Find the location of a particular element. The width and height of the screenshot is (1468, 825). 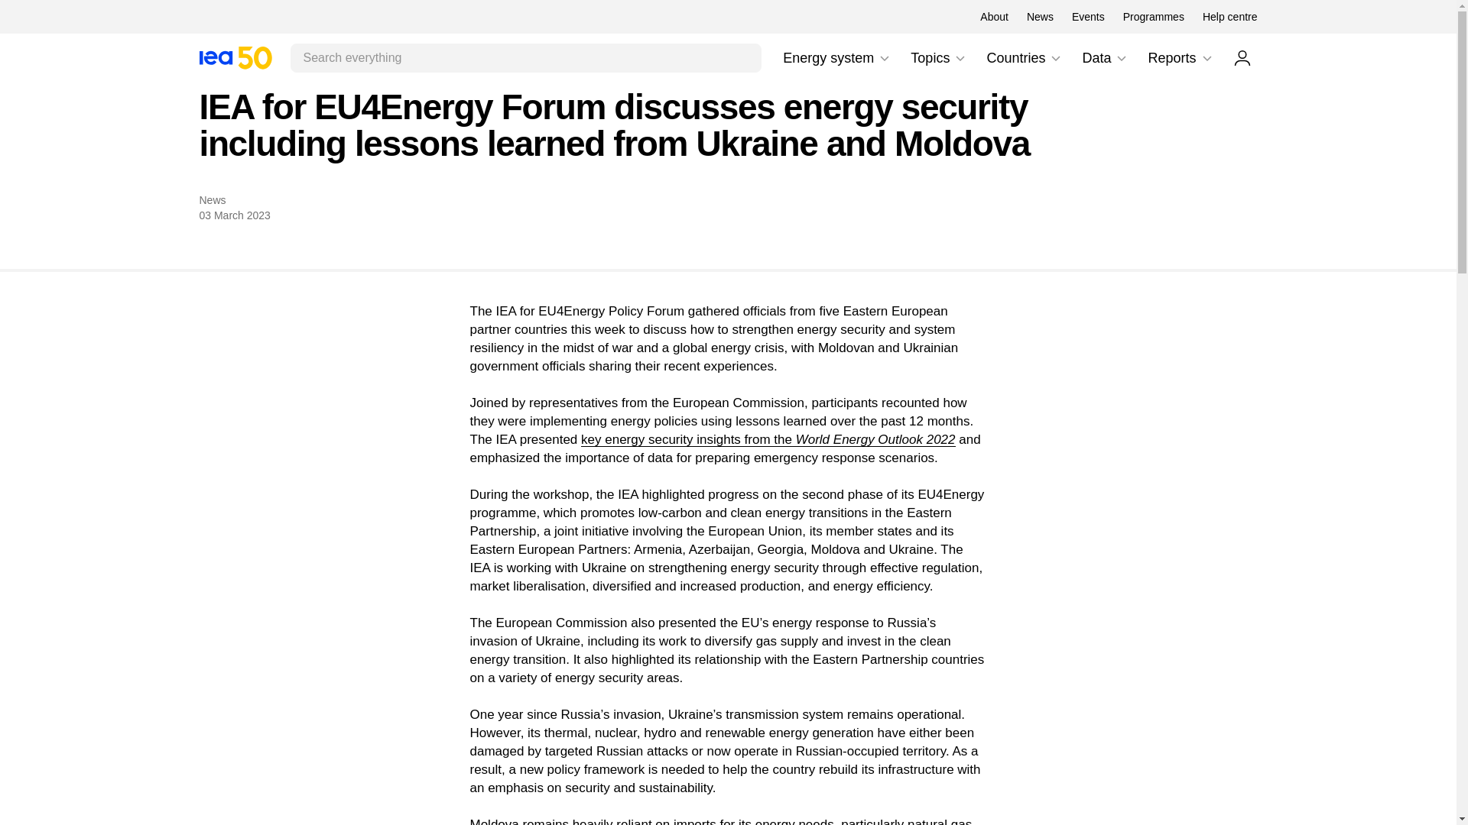

User Profile is located at coordinates (1055, 58).